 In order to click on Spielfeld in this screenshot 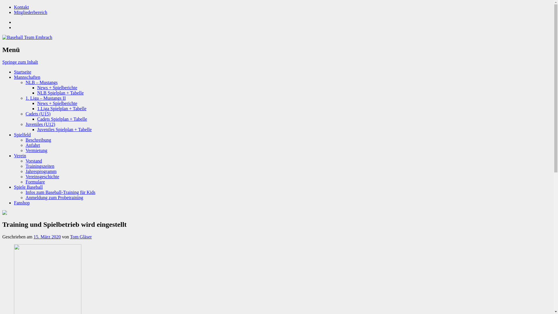, I will do `click(22, 135)`.